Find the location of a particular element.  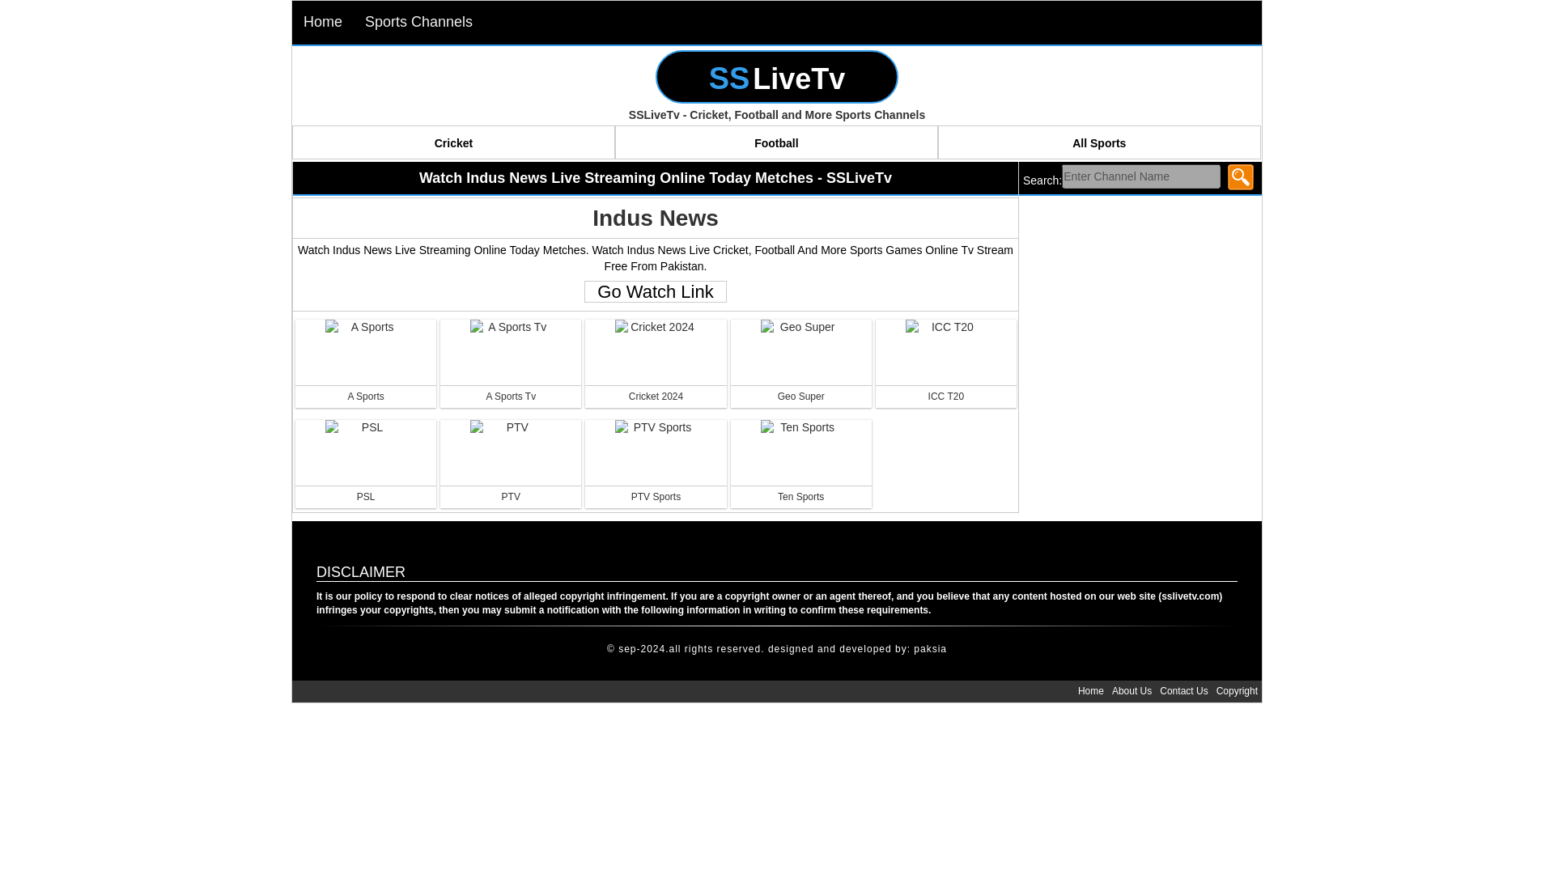

Football is located at coordinates (777, 142).